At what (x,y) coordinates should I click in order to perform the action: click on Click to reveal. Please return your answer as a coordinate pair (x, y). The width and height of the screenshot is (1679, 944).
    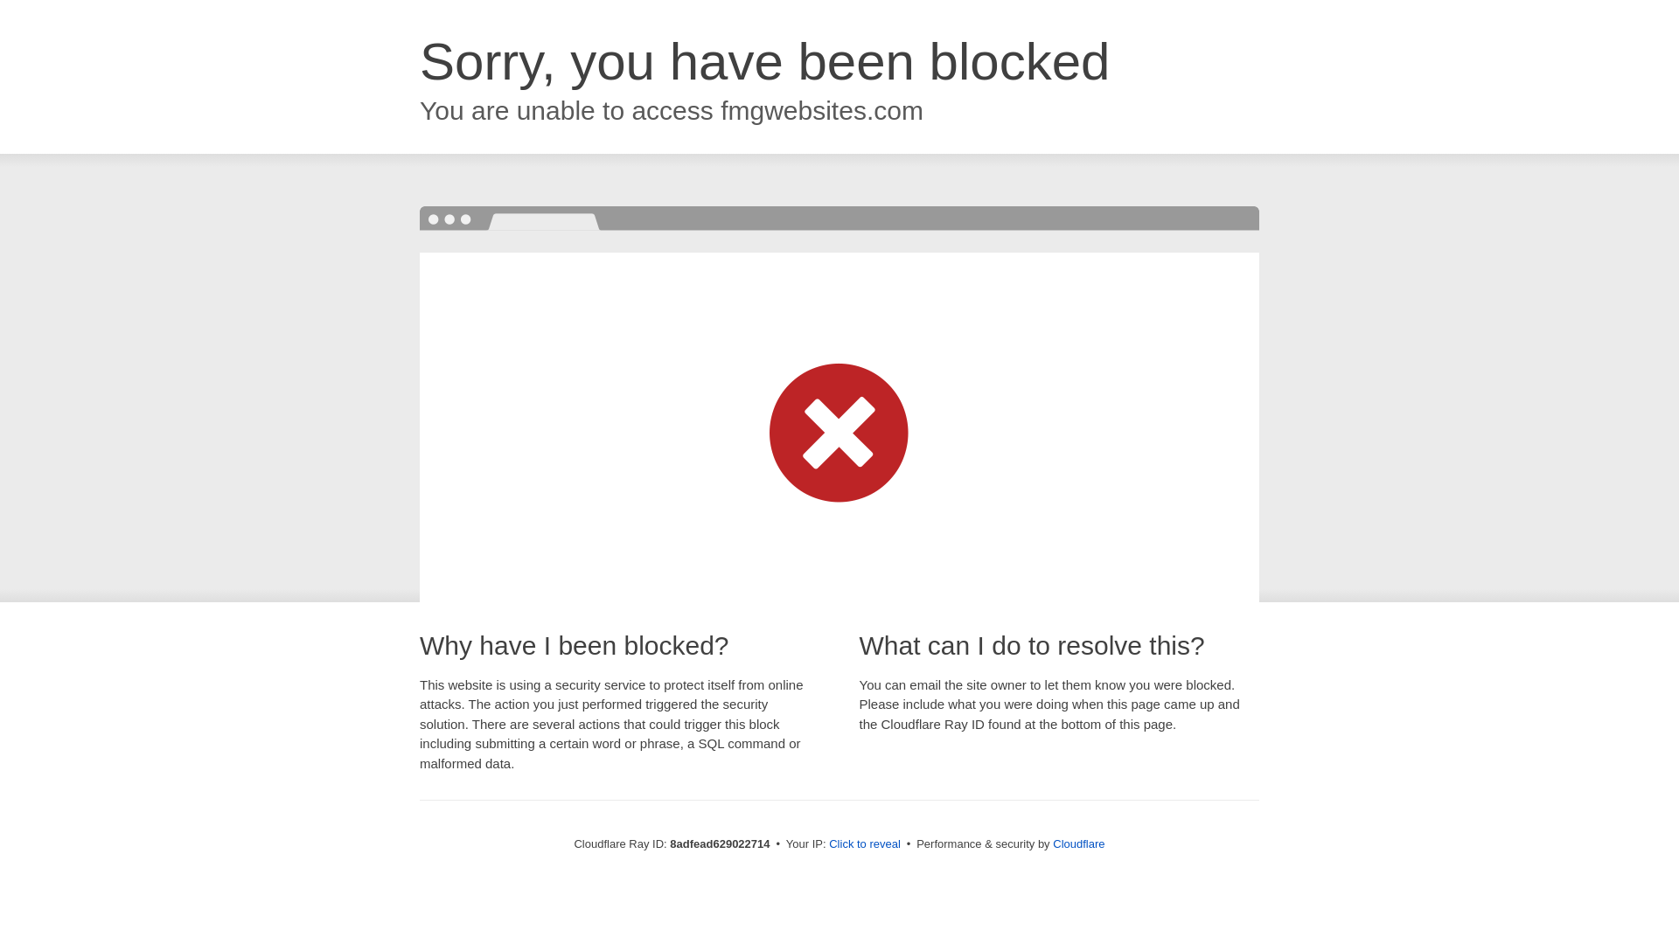
    Looking at the image, I should click on (864, 844).